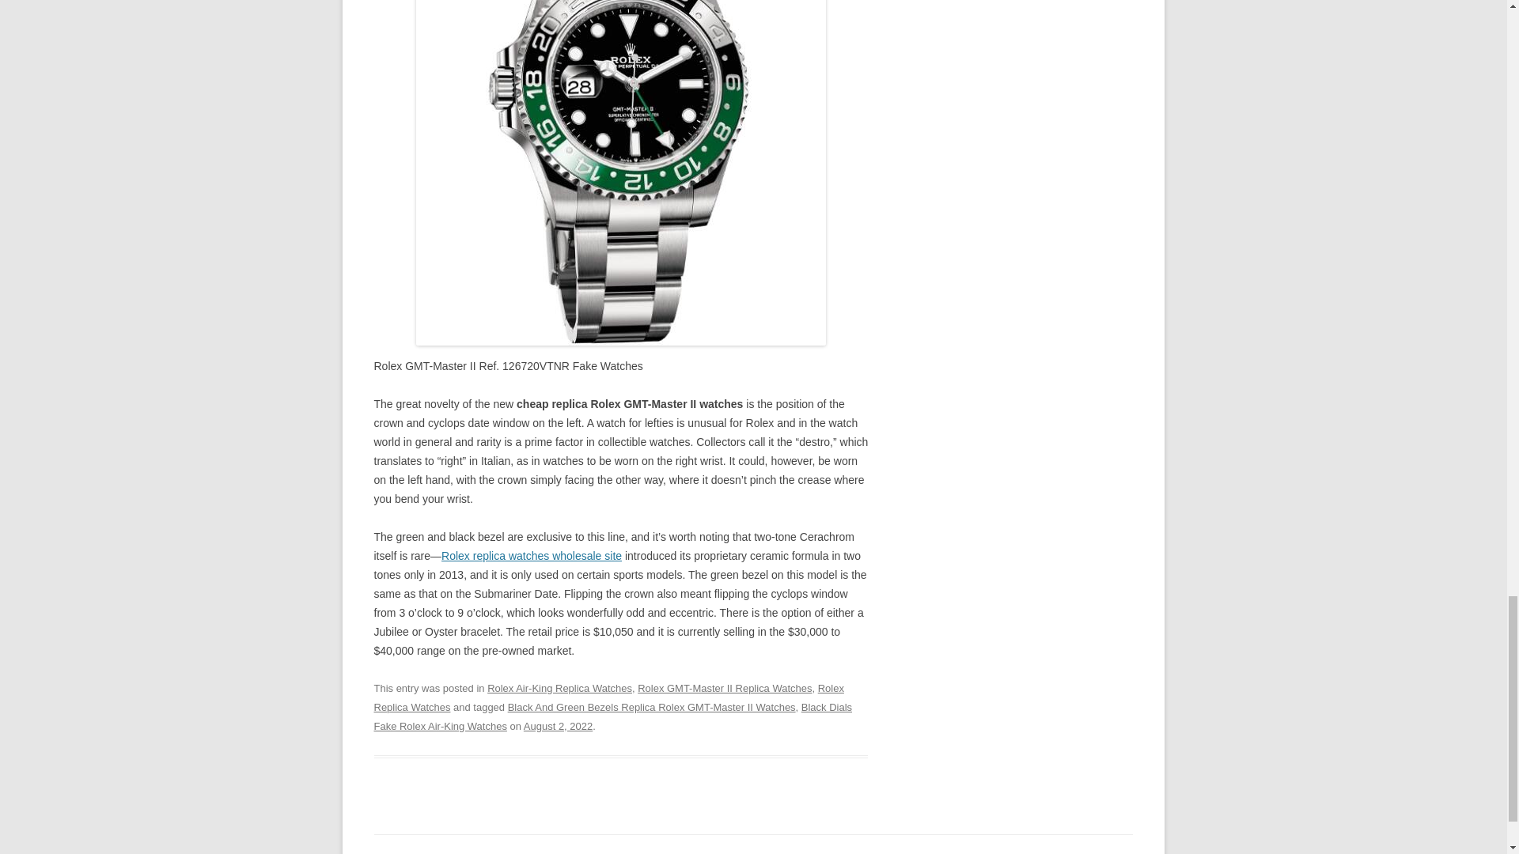 The width and height of the screenshot is (1519, 854). I want to click on Rolex GMT-Master II Replica Watches, so click(725, 688).